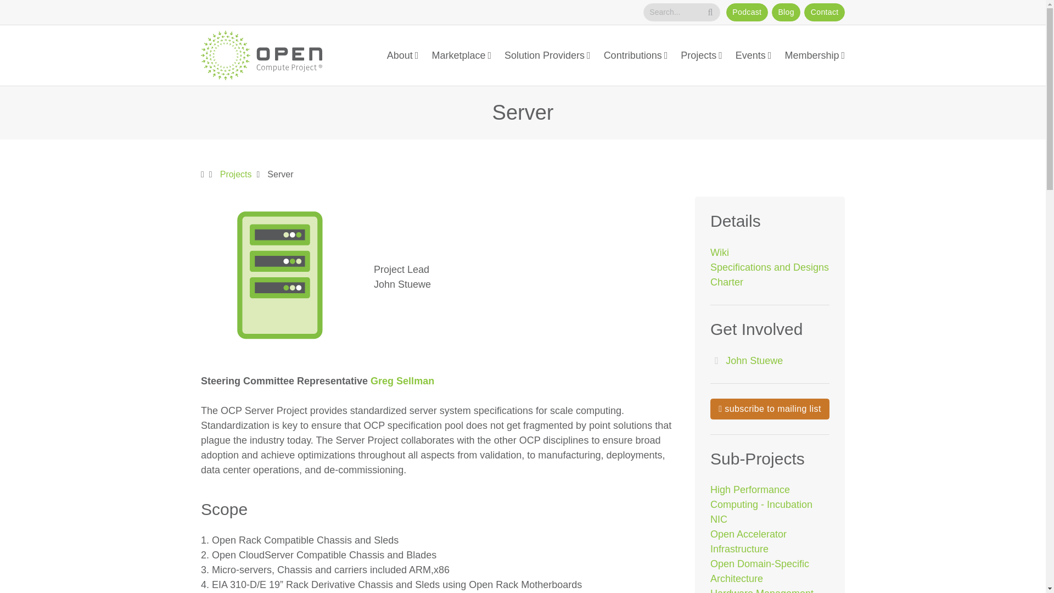 This screenshot has height=593, width=1054. I want to click on Marketplace, so click(461, 55).